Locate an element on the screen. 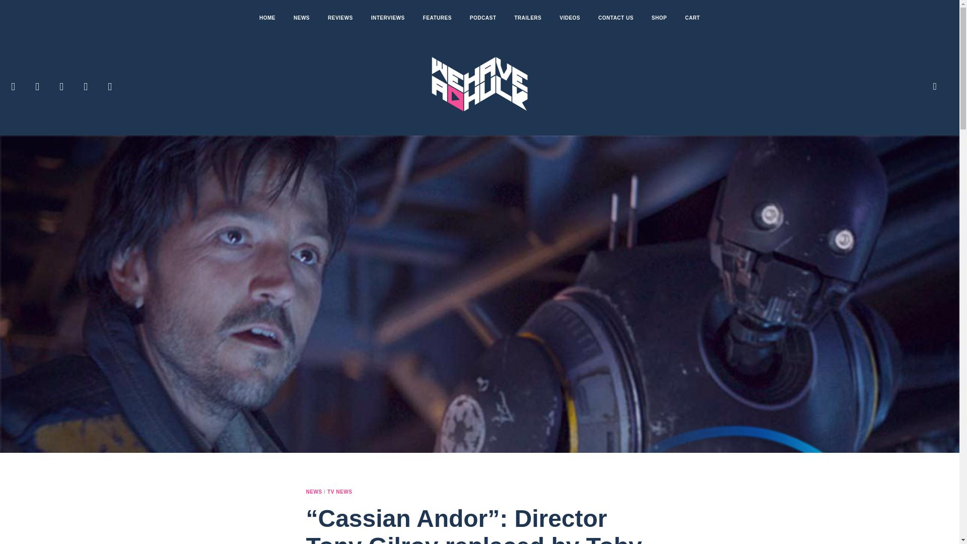 Image resolution: width=967 pixels, height=544 pixels. PODCAST is located at coordinates (482, 18).